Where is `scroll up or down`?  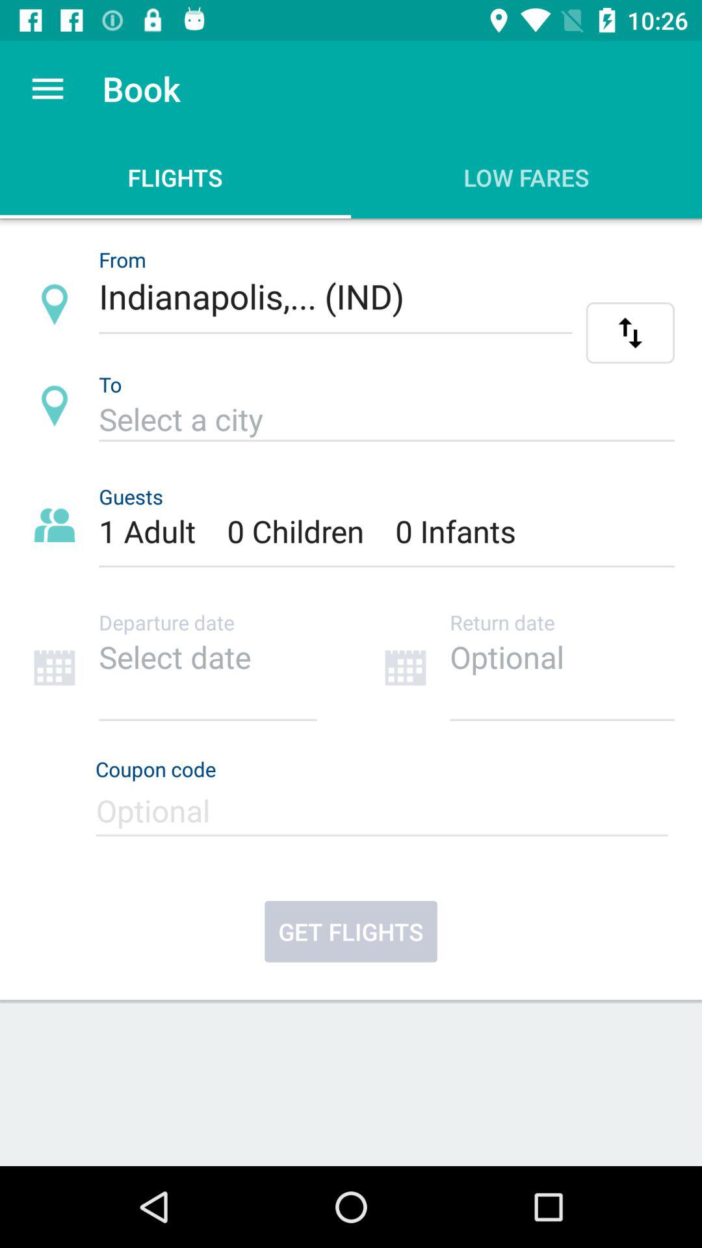 scroll up or down is located at coordinates (630, 333).